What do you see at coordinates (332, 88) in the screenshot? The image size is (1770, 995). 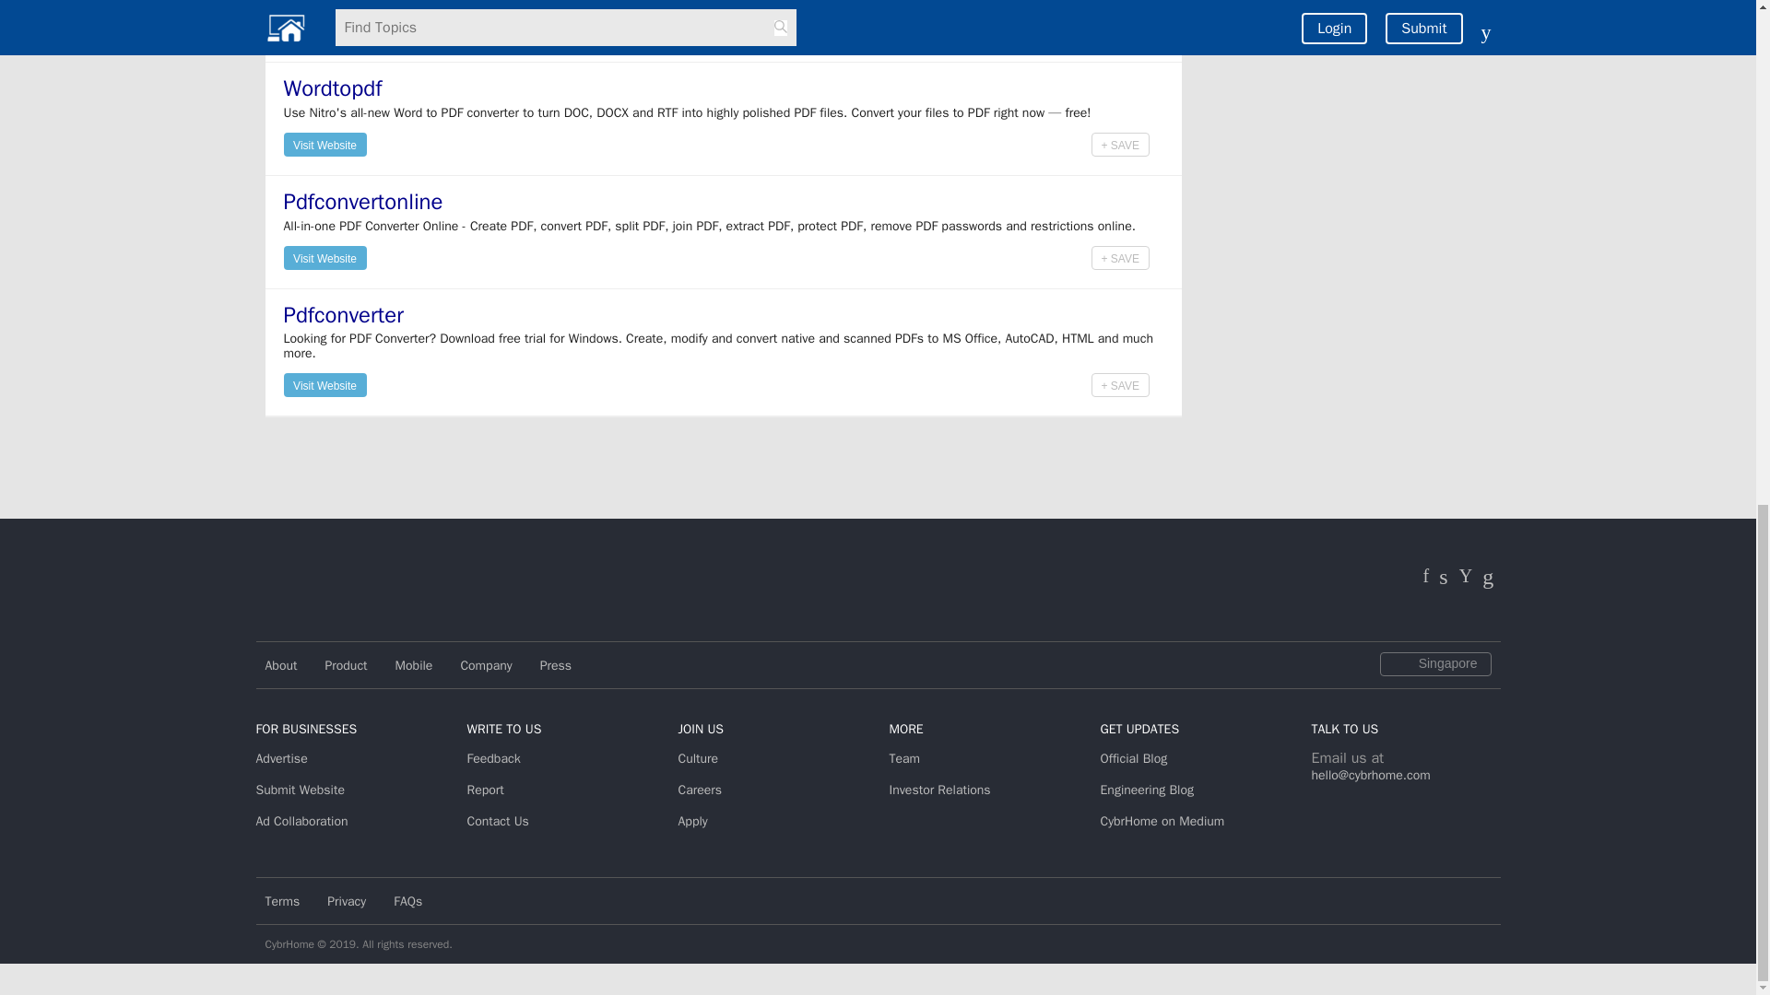 I see `Wordtopdf` at bounding box center [332, 88].